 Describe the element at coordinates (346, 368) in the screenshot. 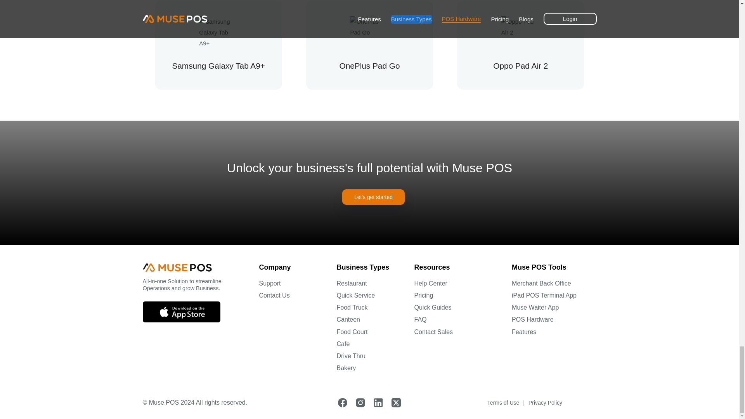

I see `Bakery` at that location.